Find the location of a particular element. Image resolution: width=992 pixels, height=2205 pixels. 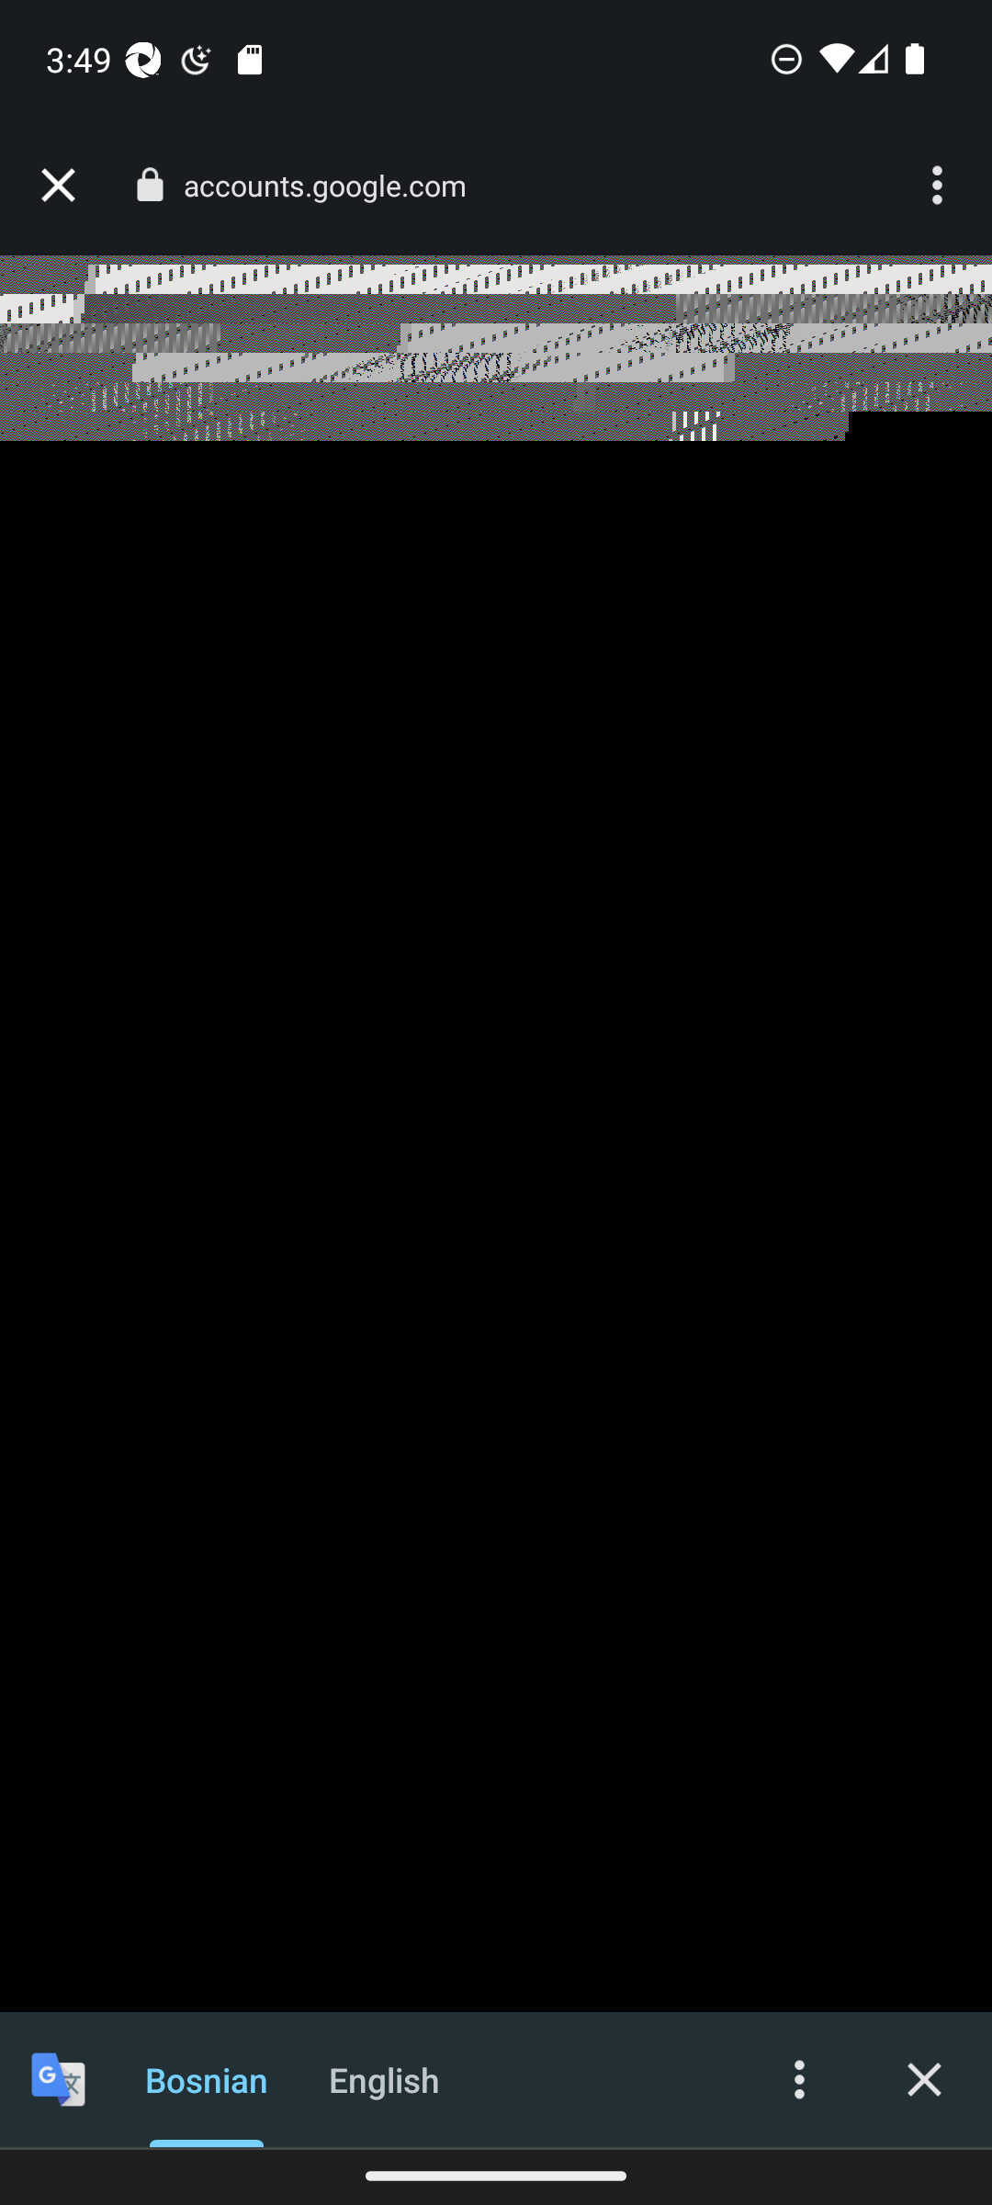

Close tab is located at coordinates (58, 186).